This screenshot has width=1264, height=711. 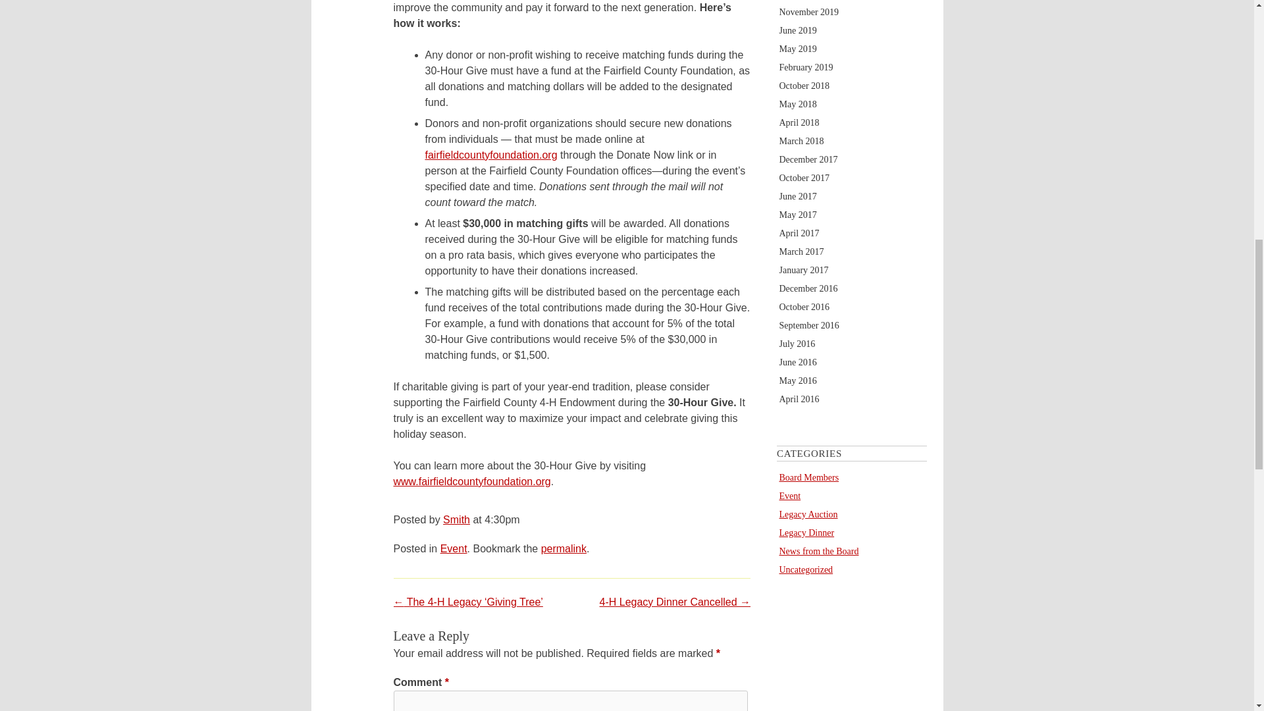 I want to click on permalink, so click(x=564, y=549).